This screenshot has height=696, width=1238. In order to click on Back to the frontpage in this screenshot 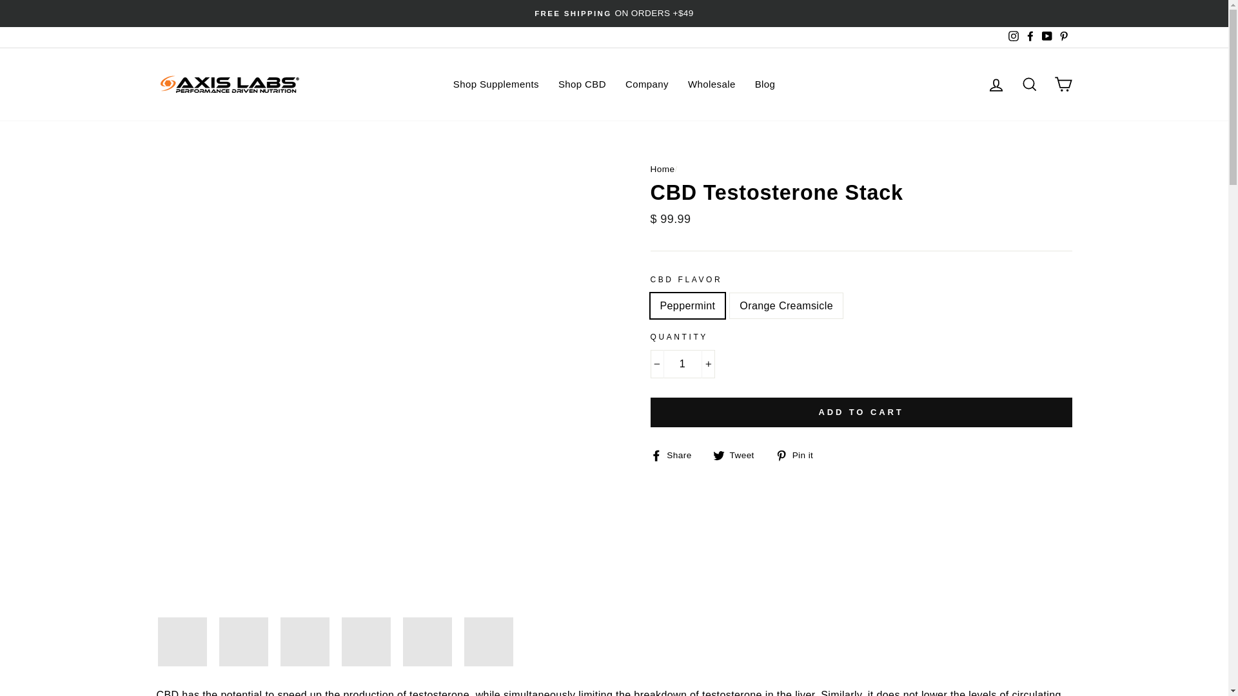, I will do `click(662, 168)`.